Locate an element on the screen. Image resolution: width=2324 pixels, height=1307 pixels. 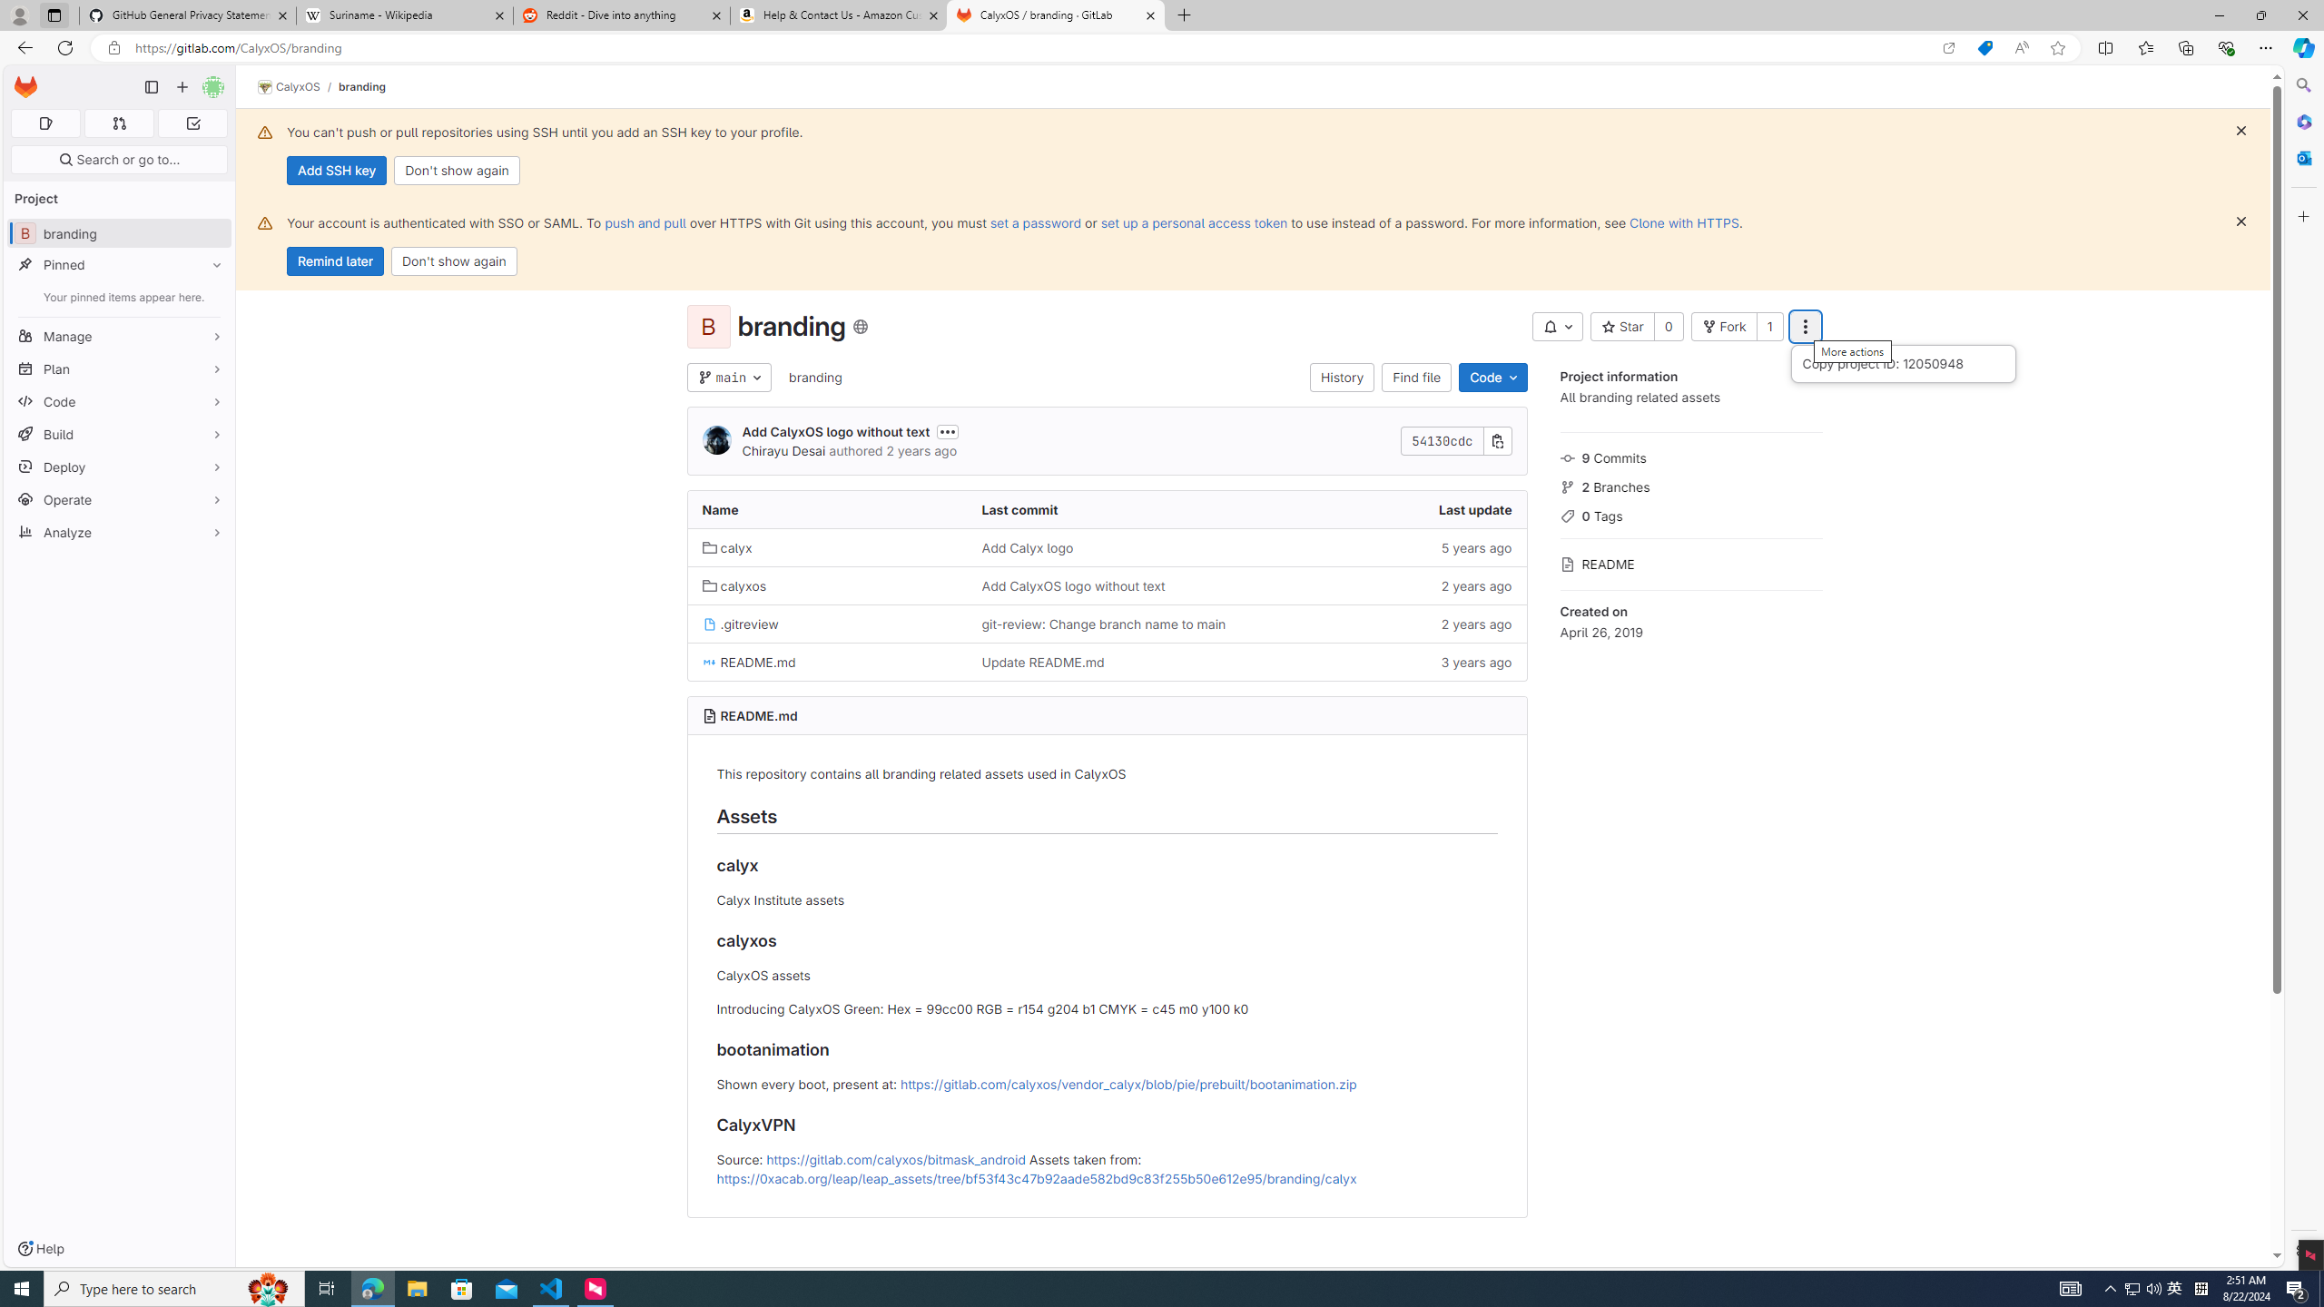
Code is located at coordinates (1492, 378).